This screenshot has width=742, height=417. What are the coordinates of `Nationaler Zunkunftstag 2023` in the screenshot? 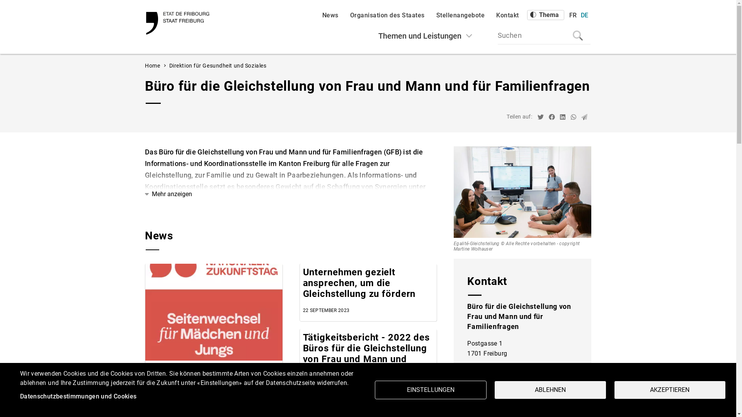 It's located at (214, 312).